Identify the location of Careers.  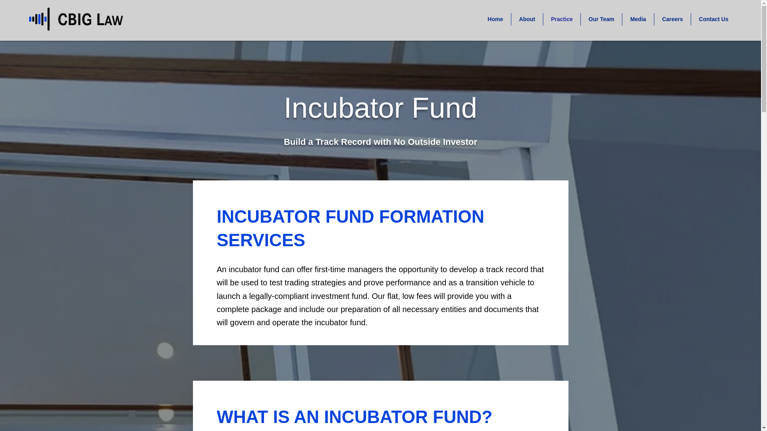
(672, 19).